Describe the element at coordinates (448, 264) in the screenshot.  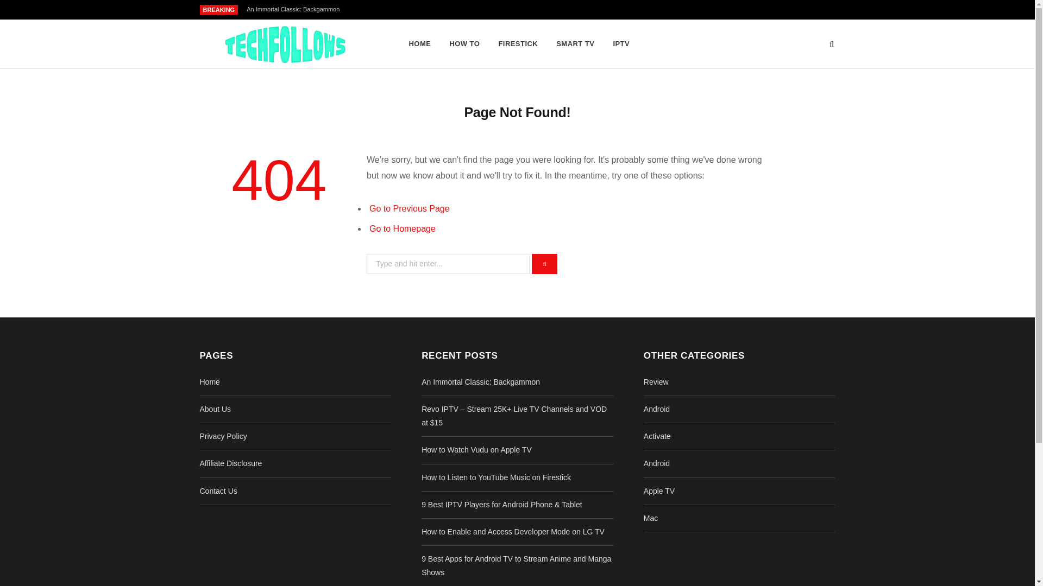
I see `Search for:` at that location.